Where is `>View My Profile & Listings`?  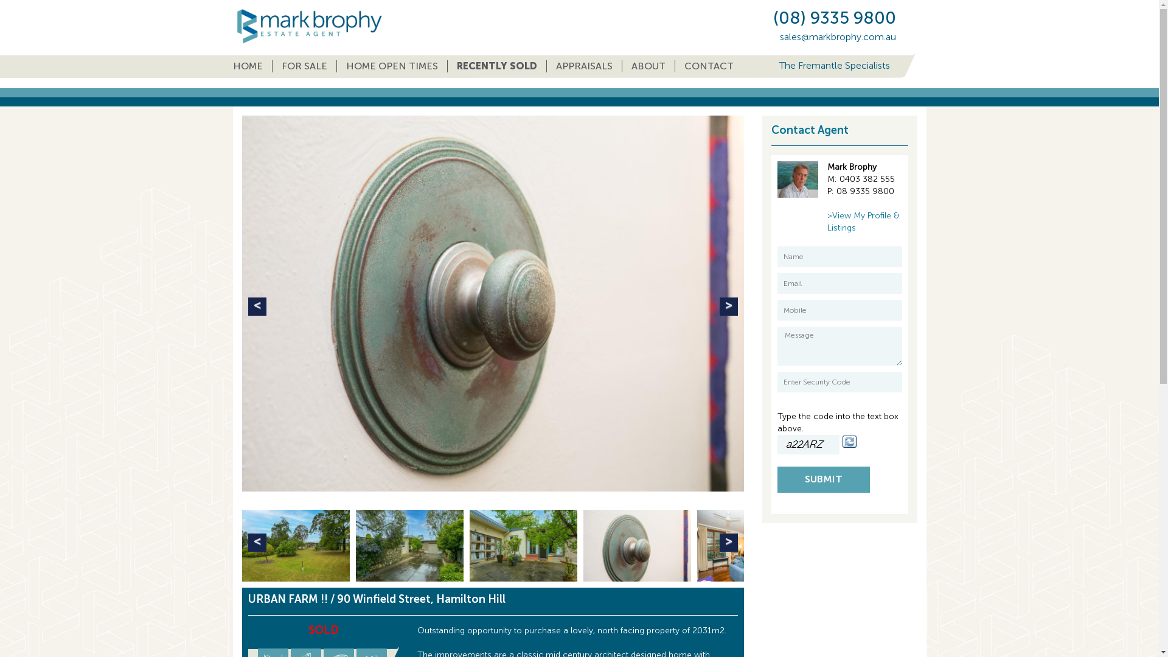
>View My Profile & Listings is located at coordinates (864, 221).